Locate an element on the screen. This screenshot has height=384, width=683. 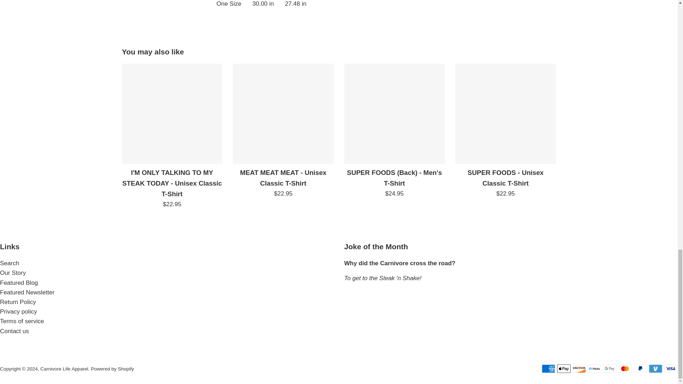
PayPal is located at coordinates (640, 368).